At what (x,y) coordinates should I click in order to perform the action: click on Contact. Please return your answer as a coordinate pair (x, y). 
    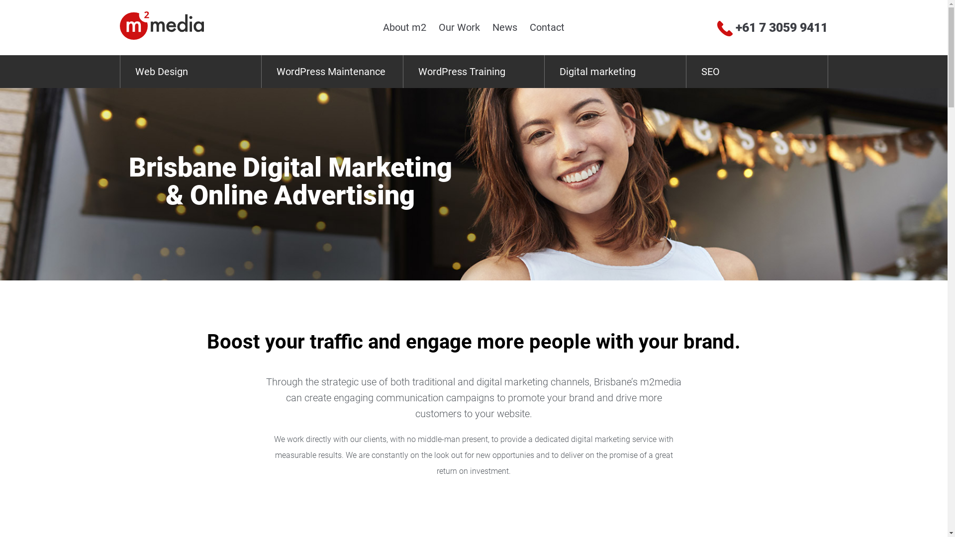
    Looking at the image, I should click on (547, 27).